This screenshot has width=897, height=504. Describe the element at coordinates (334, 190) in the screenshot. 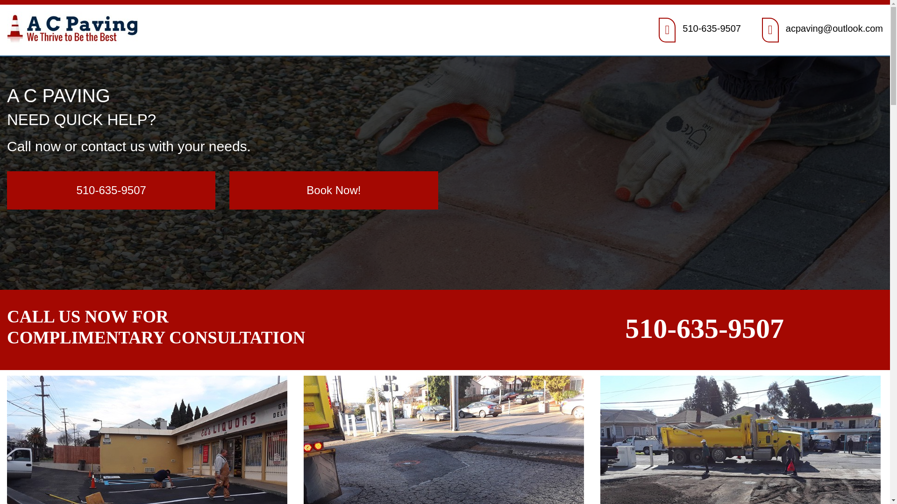

I see `Book Now!` at that location.